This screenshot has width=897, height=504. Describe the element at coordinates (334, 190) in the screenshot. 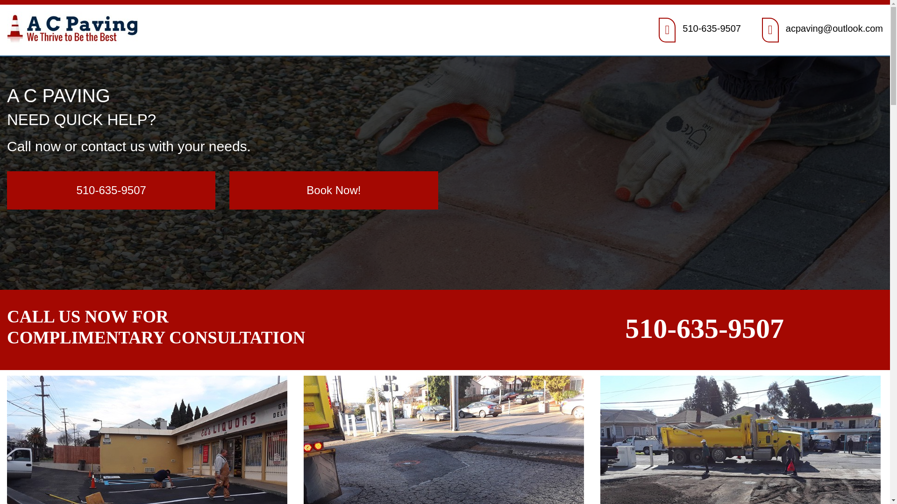

I see `Book Now!` at that location.